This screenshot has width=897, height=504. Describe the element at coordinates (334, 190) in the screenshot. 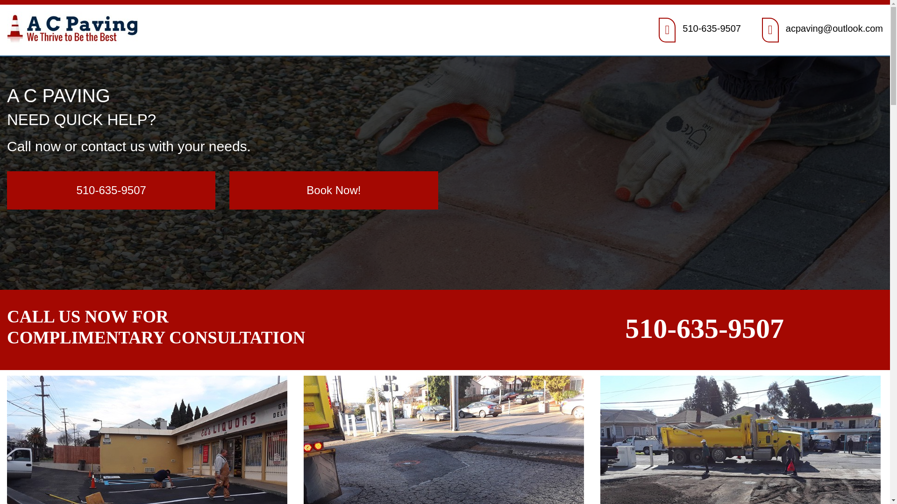

I see `Book Now!` at that location.